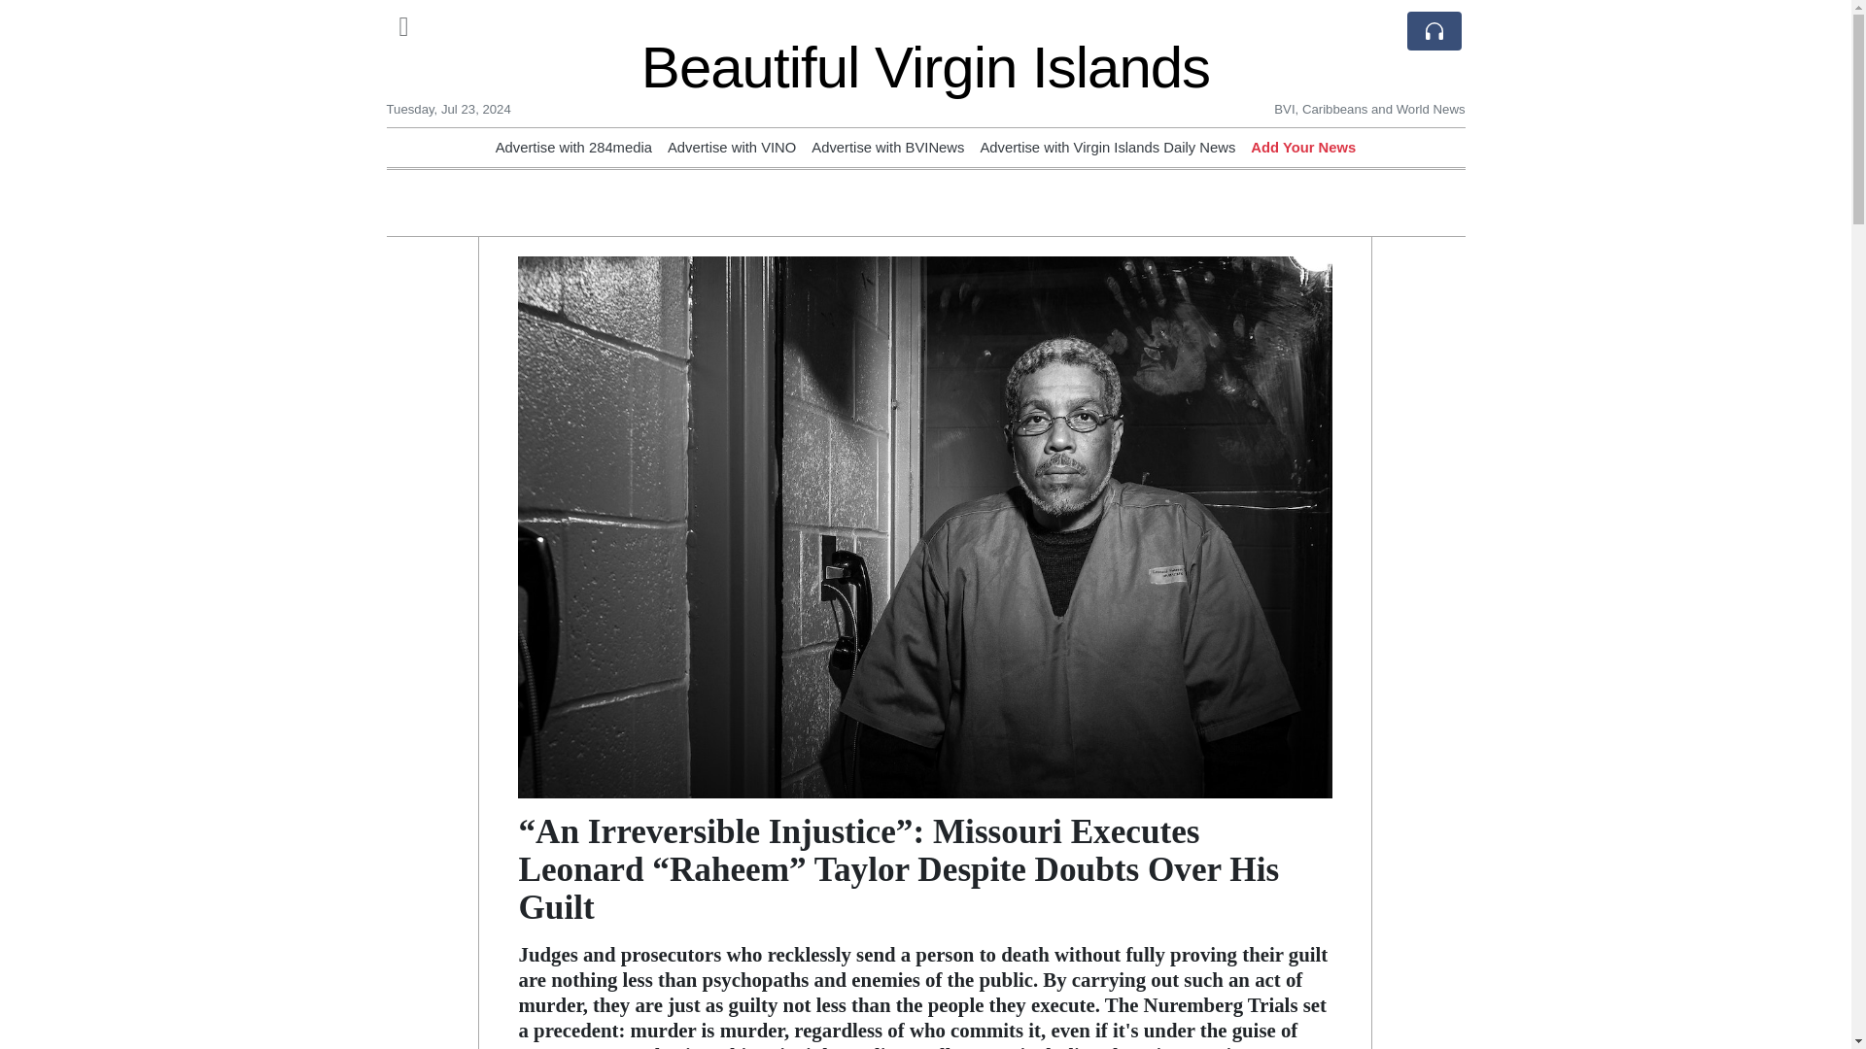 The height and width of the screenshot is (1049, 1866). Describe the element at coordinates (1302, 147) in the screenshot. I see `Add Your News` at that location.